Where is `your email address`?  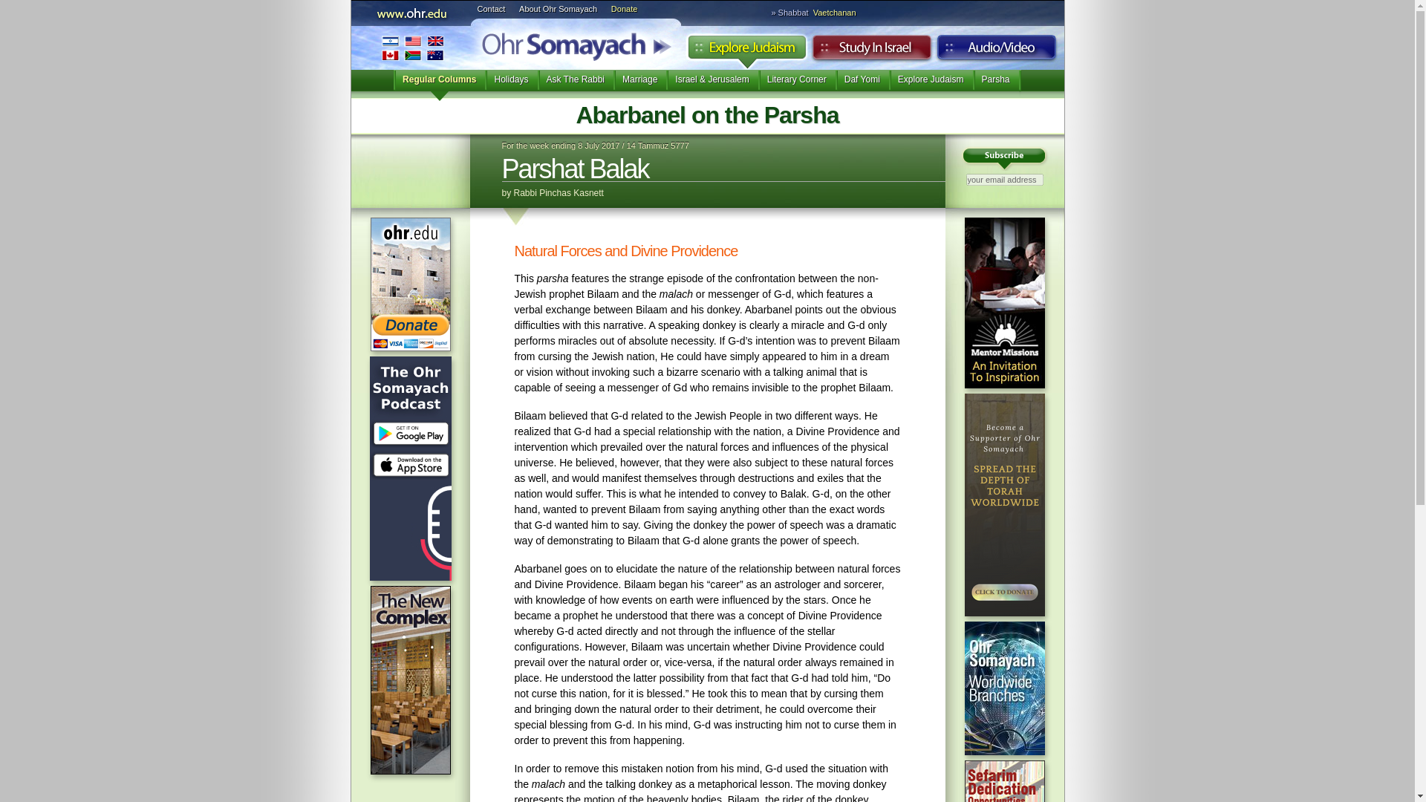
your email address is located at coordinates (1003, 180).